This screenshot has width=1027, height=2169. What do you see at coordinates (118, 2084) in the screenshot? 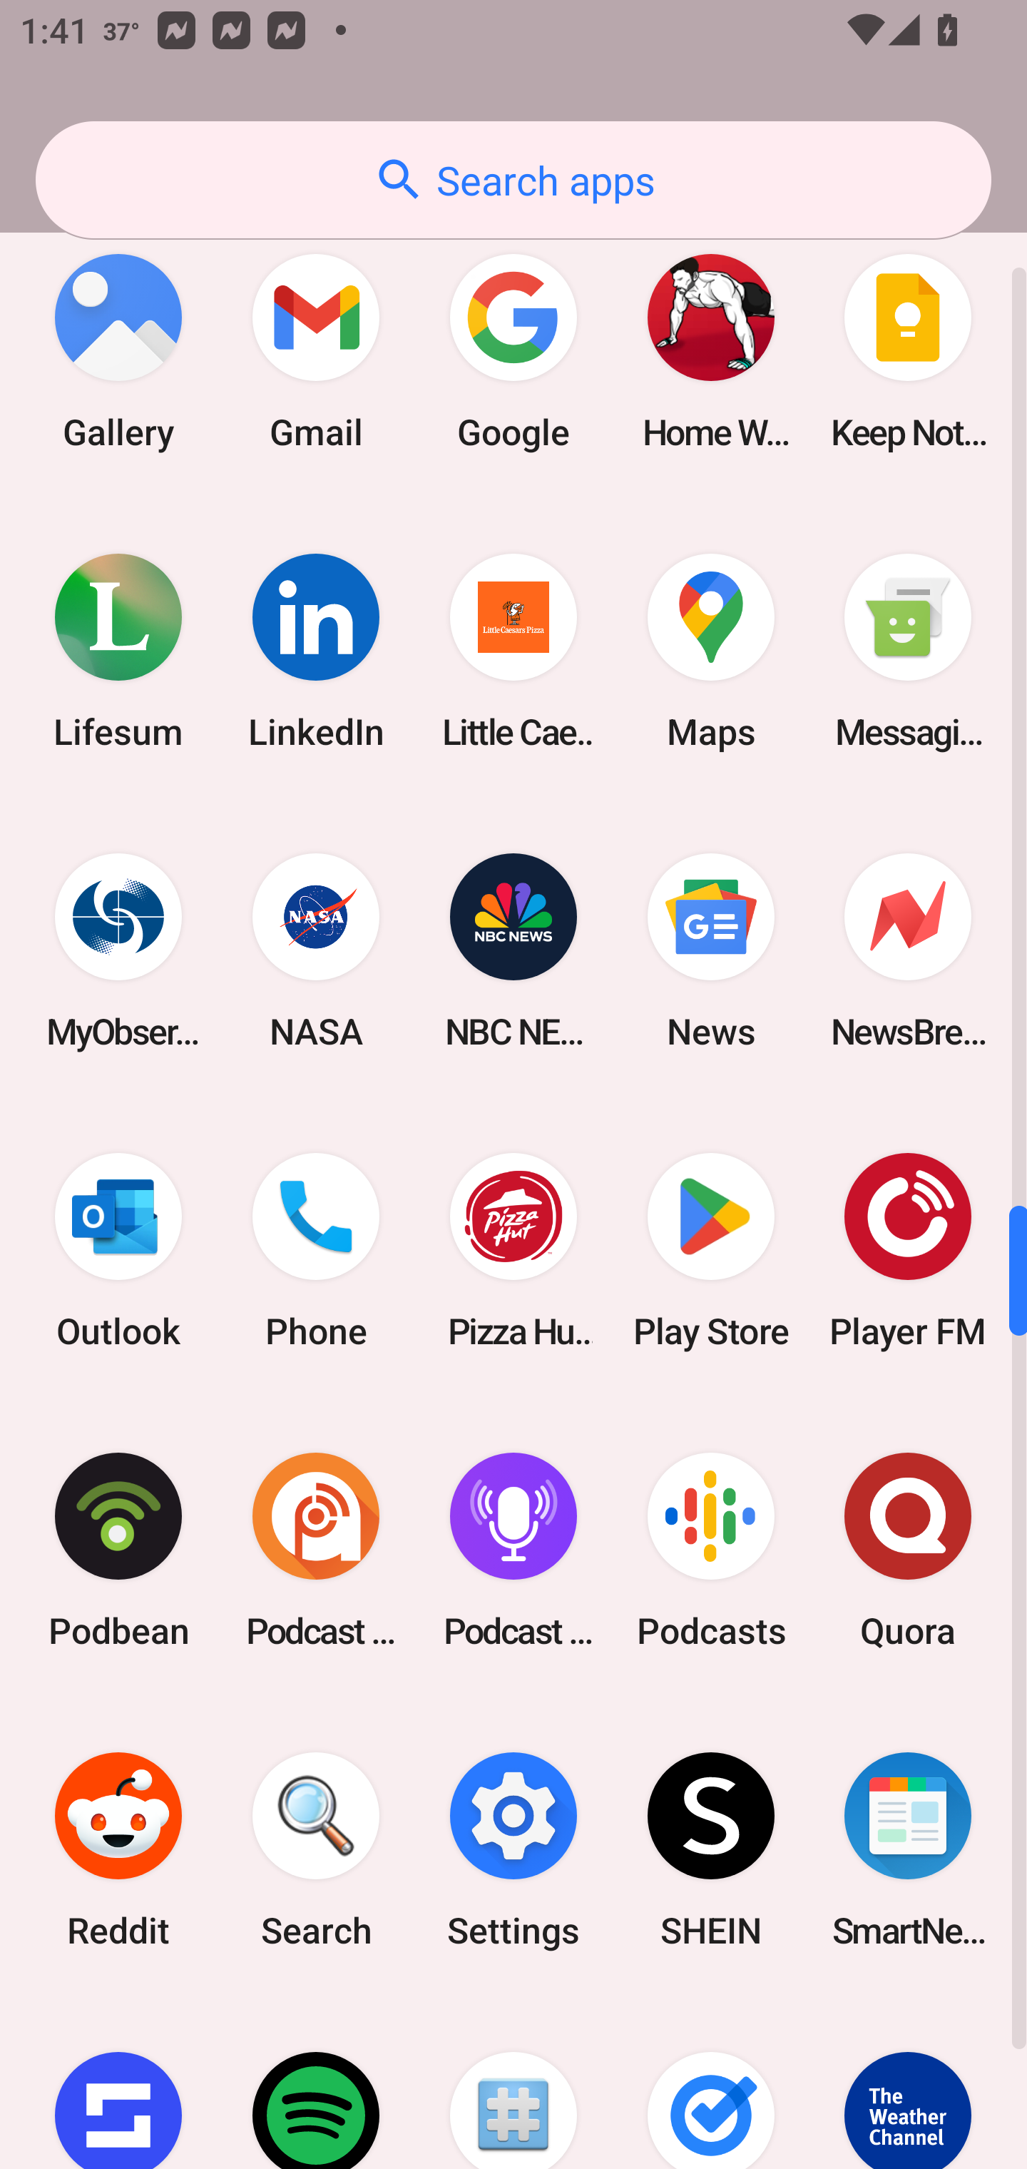
I see `Sofascore` at bounding box center [118, 2084].